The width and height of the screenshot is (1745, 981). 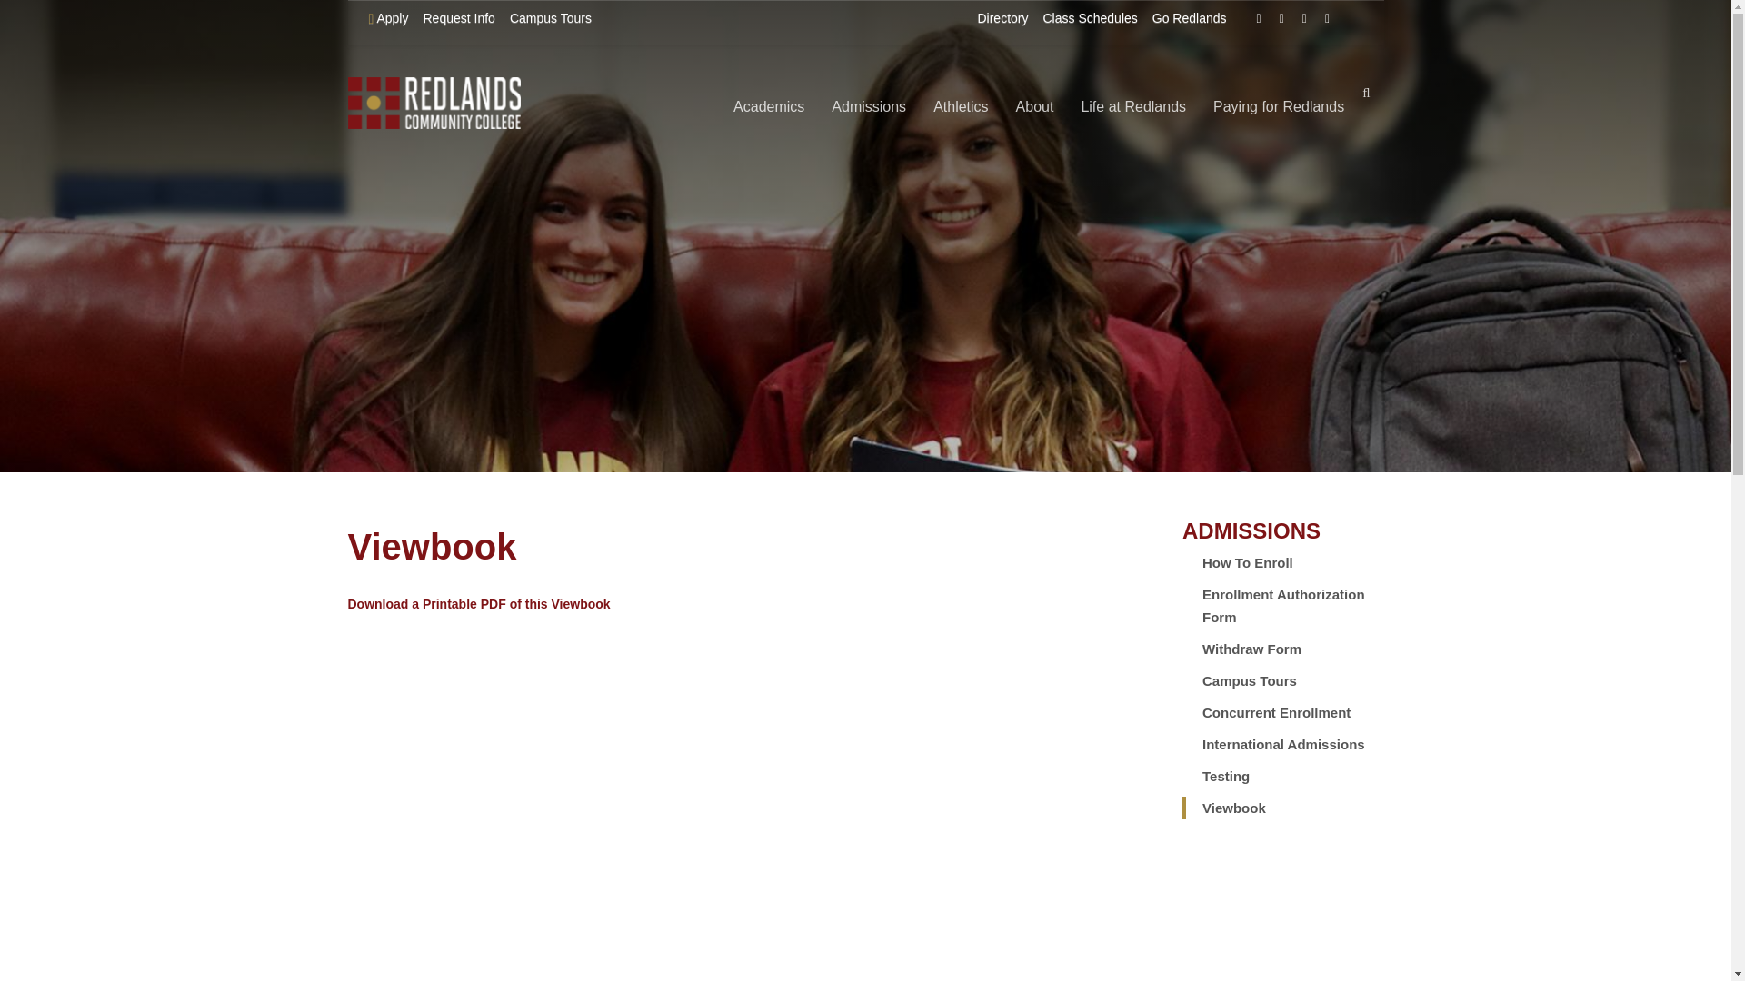 What do you see at coordinates (1002, 18) in the screenshot?
I see `Directory` at bounding box center [1002, 18].